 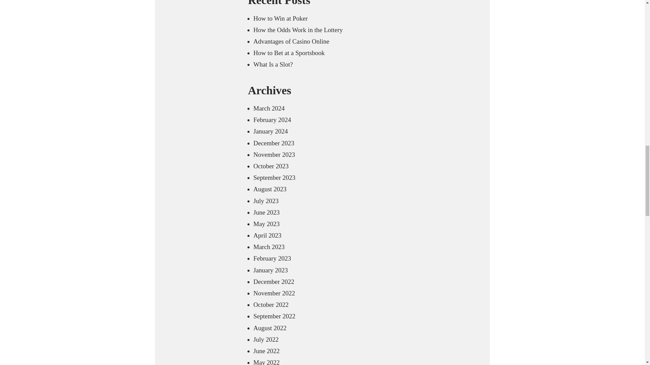 I want to click on March 2023, so click(x=269, y=247).